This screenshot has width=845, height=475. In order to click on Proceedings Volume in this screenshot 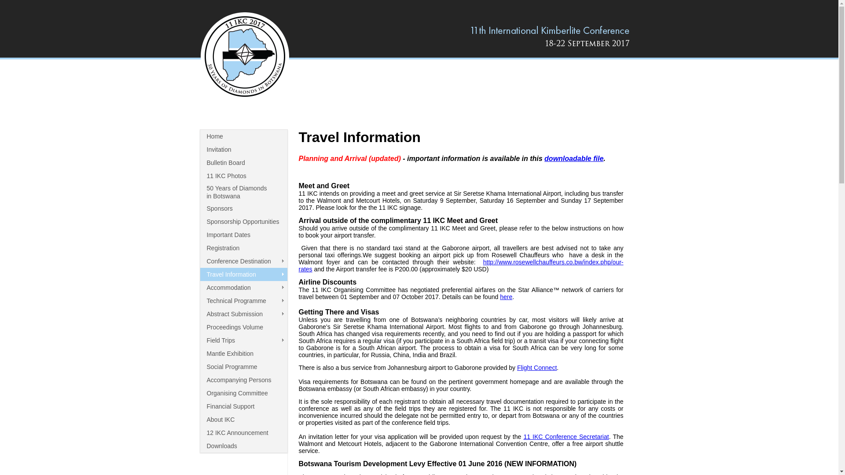, I will do `click(243, 327)`.